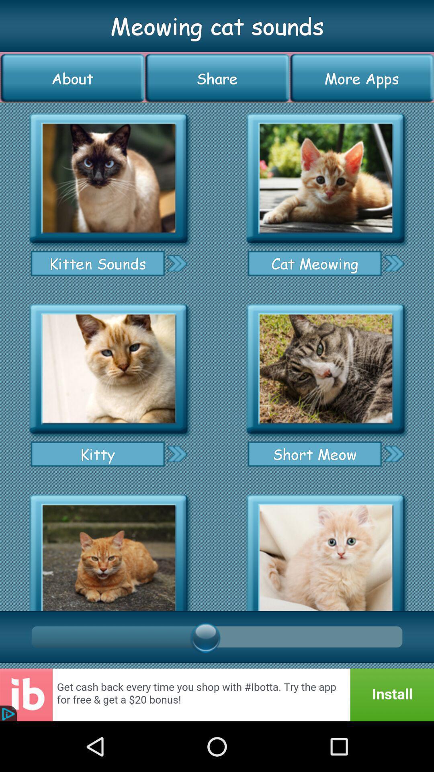  Describe the element at coordinates (108, 550) in the screenshot. I see `show sounds for this category` at that location.